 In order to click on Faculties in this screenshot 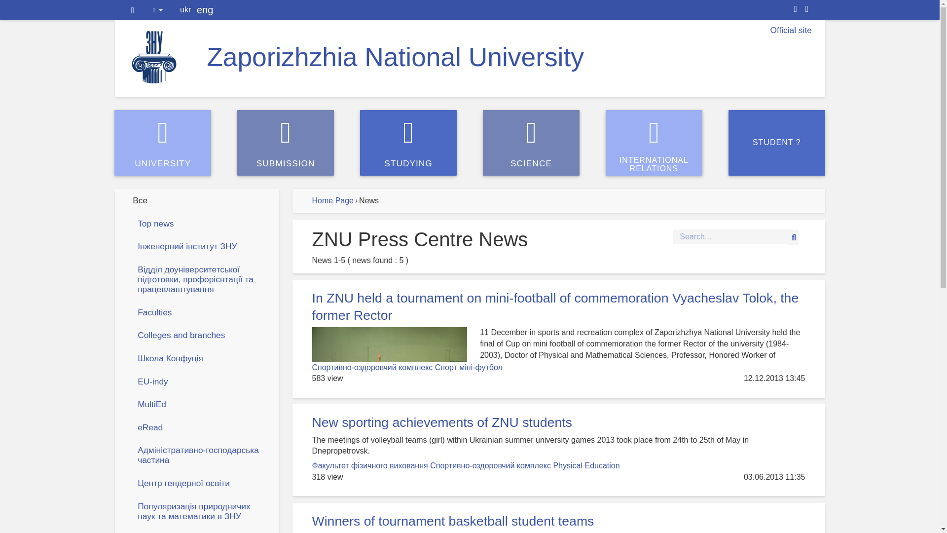, I will do `click(201, 381)`.